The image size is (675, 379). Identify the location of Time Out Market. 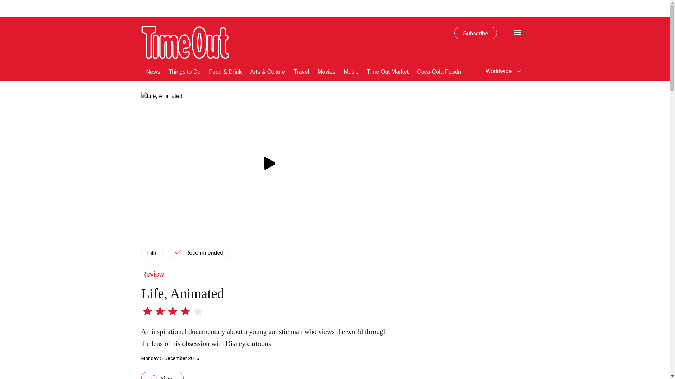
(388, 71).